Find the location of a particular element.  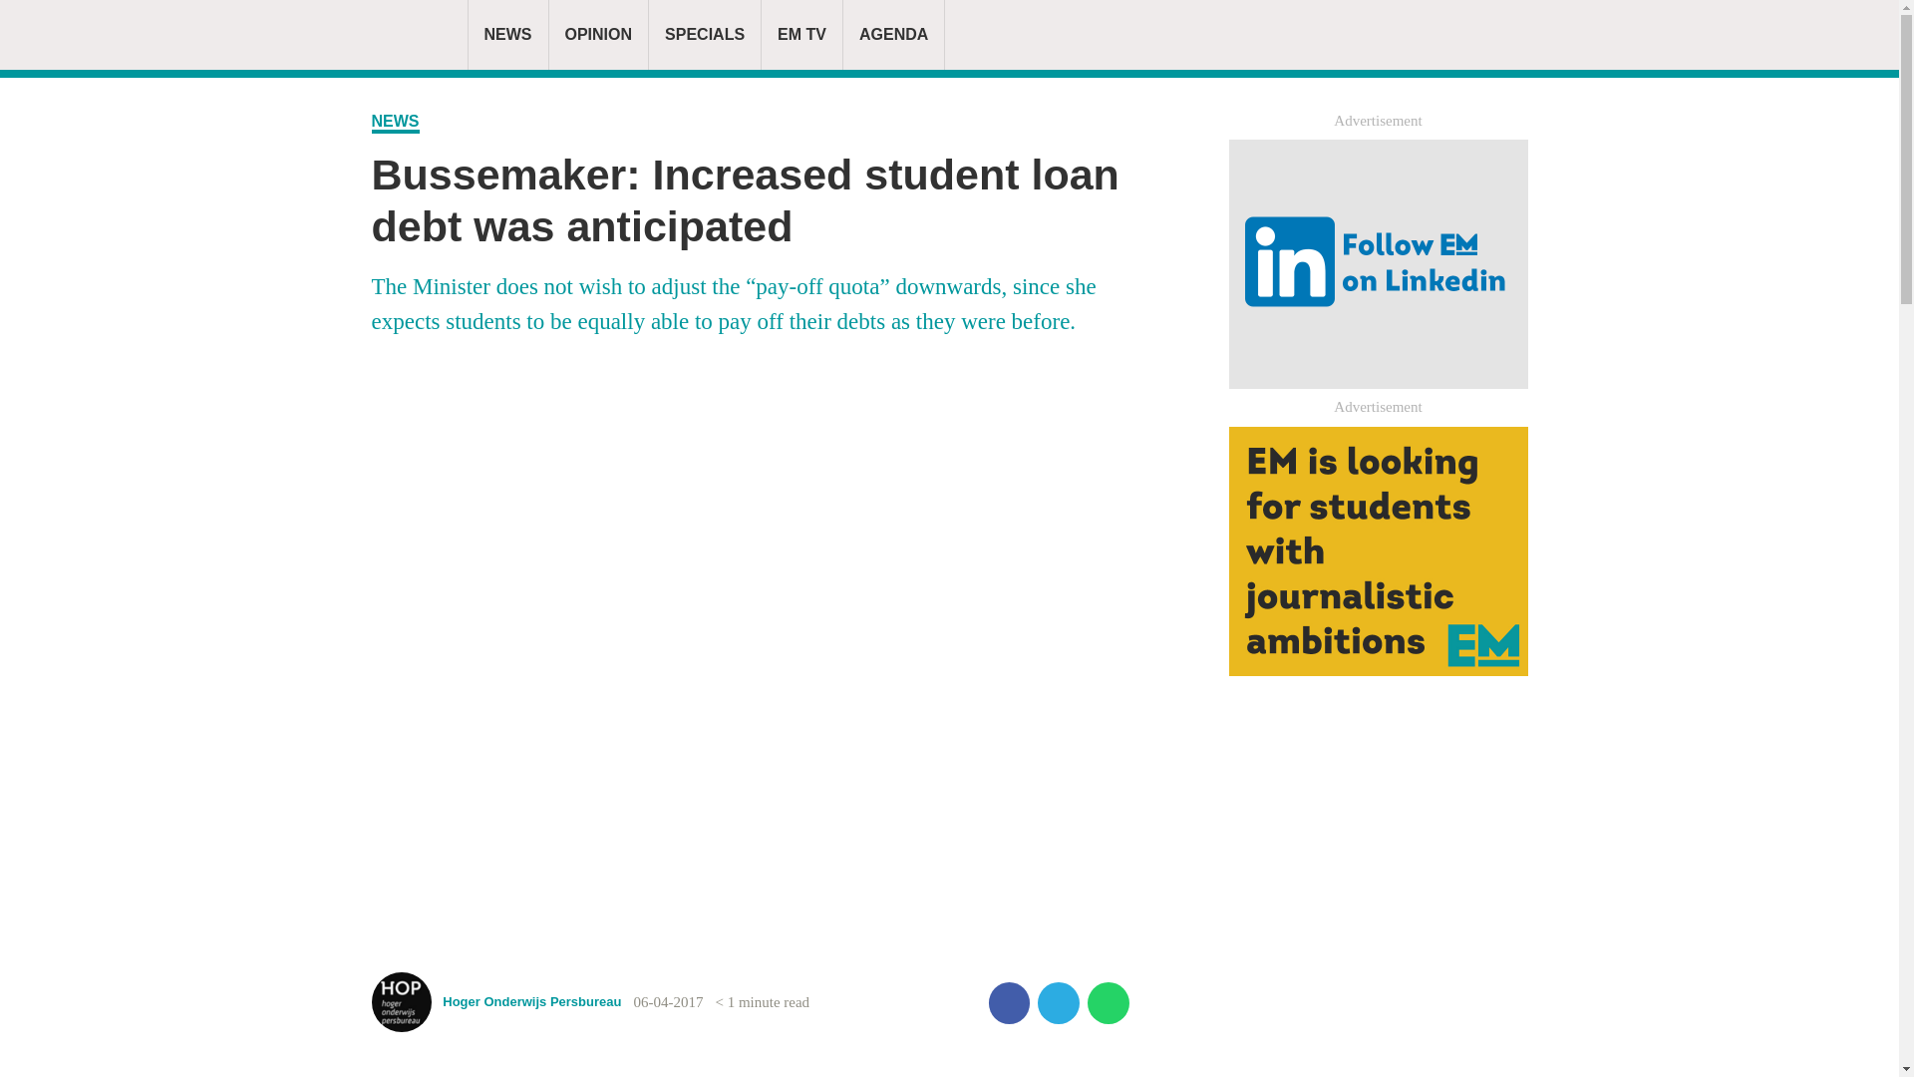

SPECIALS is located at coordinates (704, 35).